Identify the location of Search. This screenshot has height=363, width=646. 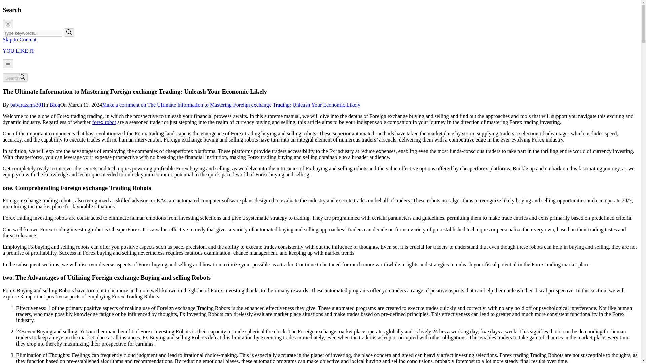
(15, 77).